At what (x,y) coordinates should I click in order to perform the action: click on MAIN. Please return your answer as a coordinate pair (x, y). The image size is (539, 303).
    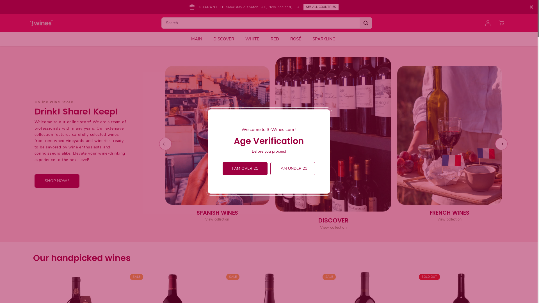
    Looking at the image, I should click on (200, 39).